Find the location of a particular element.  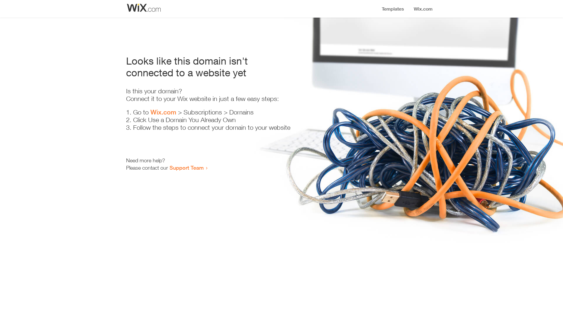

Support Team is located at coordinates (186, 168).